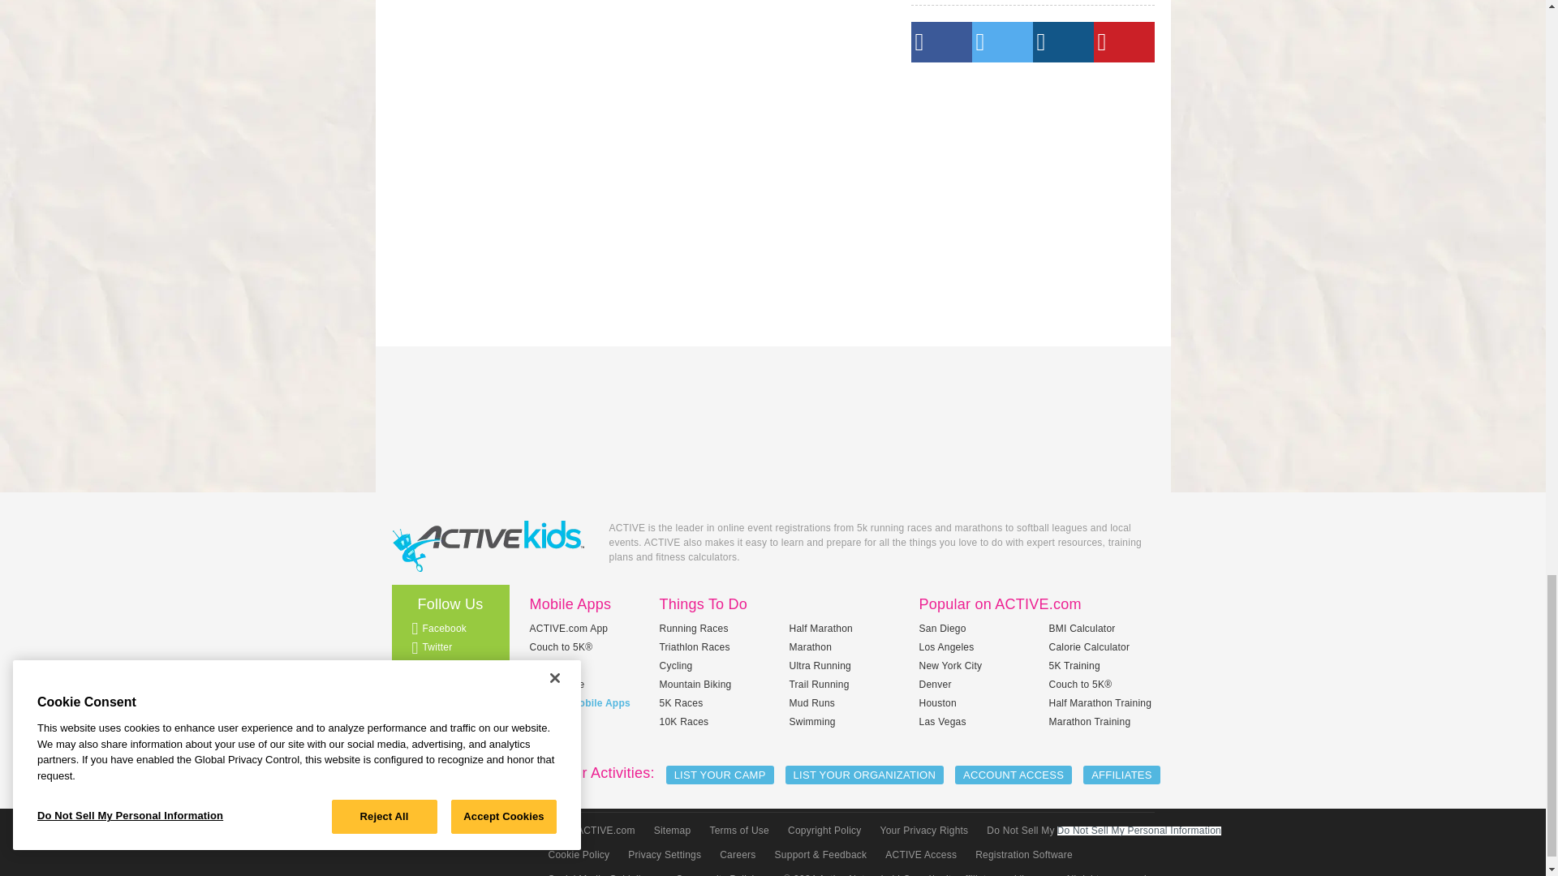 This screenshot has height=876, width=1558. What do you see at coordinates (1068, 830) in the screenshot?
I see `Do Not Sell My Personal Information` at bounding box center [1068, 830].